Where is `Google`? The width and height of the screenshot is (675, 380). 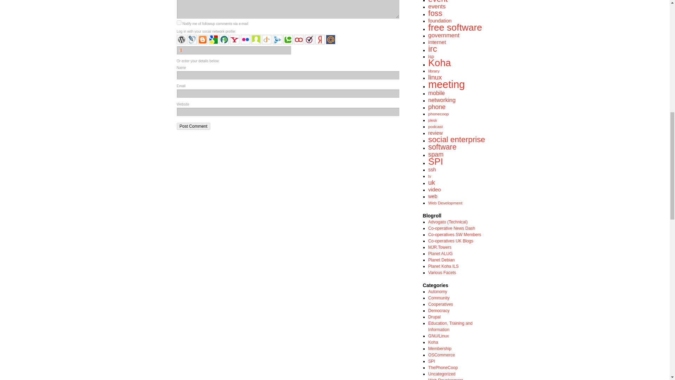 Google is located at coordinates (213, 39).